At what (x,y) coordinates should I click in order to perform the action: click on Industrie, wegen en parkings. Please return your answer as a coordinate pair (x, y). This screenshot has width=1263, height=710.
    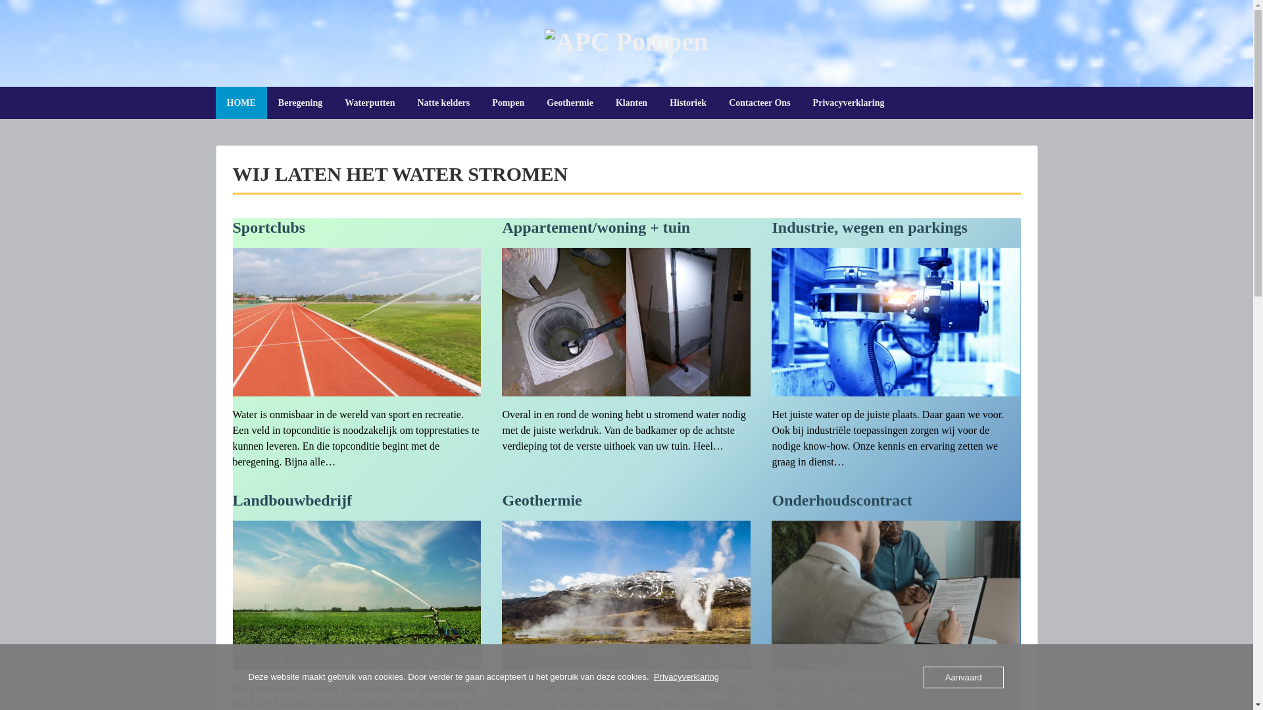
    Looking at the image, I should click on (896, 388).